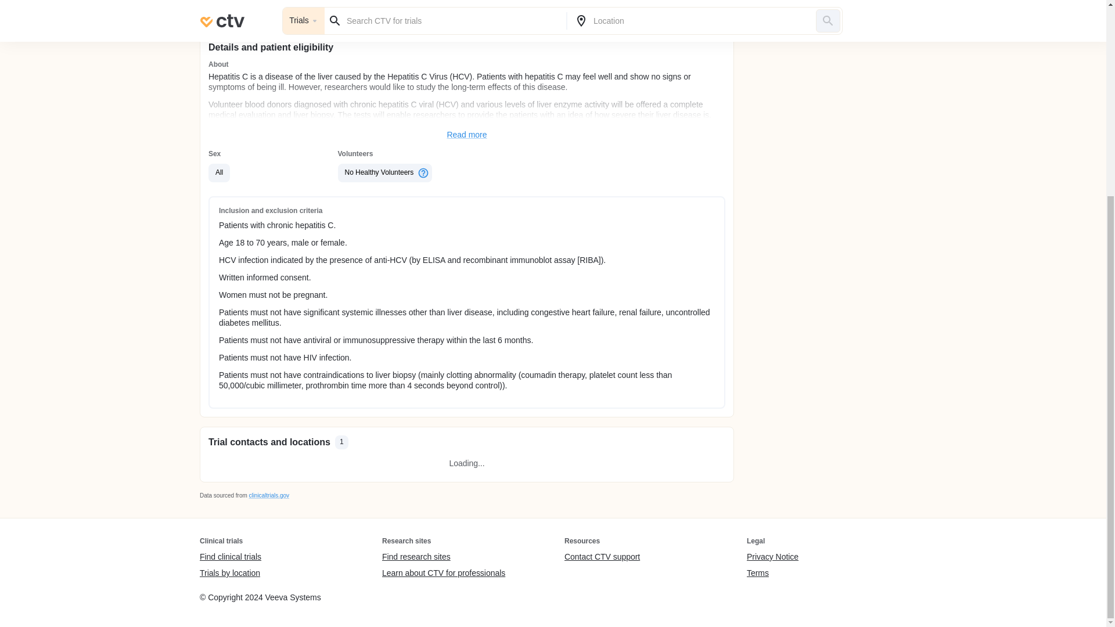 The image size is (1115, 627). Describe the element at coordinates (444, 557) in the screenshot. I see `Find research sites` at that location.